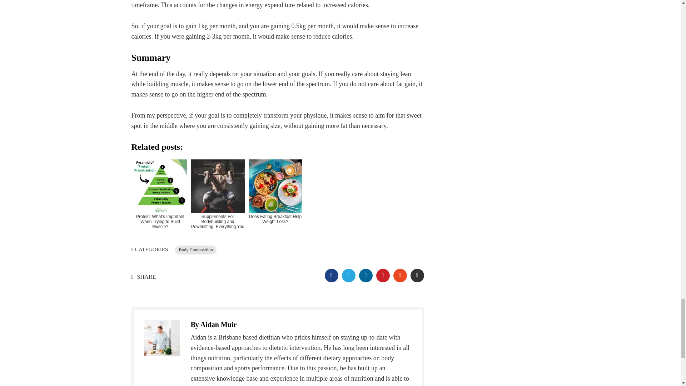 The width and height of the screenshot is (686, 386). Describe the element at coordinates (383, 275) in the screenshot. I see `PINTEREST` at that location.